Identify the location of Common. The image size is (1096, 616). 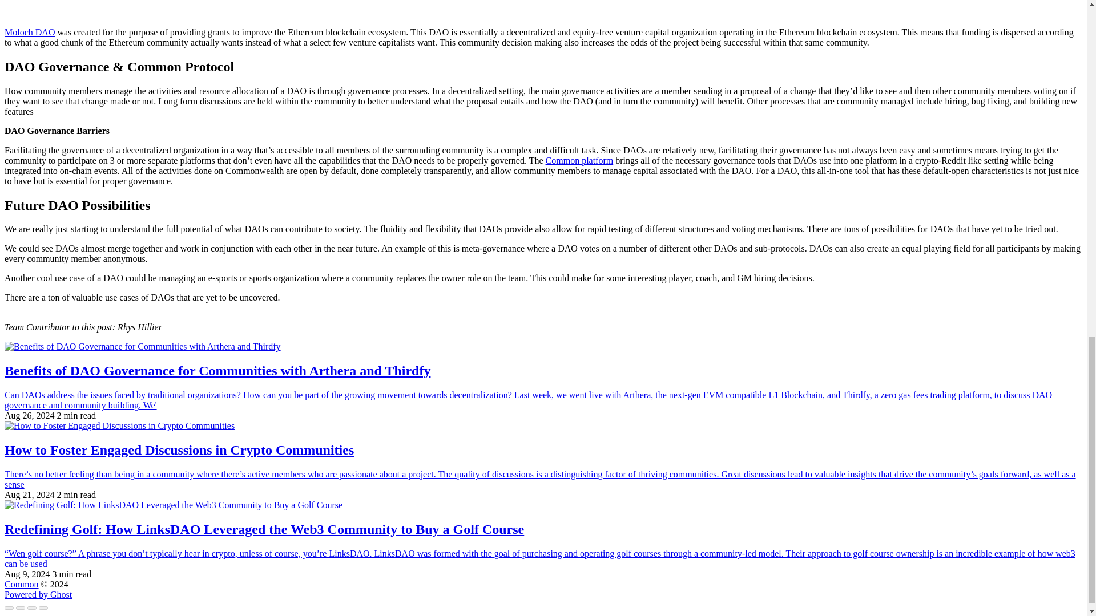
(21, 584).